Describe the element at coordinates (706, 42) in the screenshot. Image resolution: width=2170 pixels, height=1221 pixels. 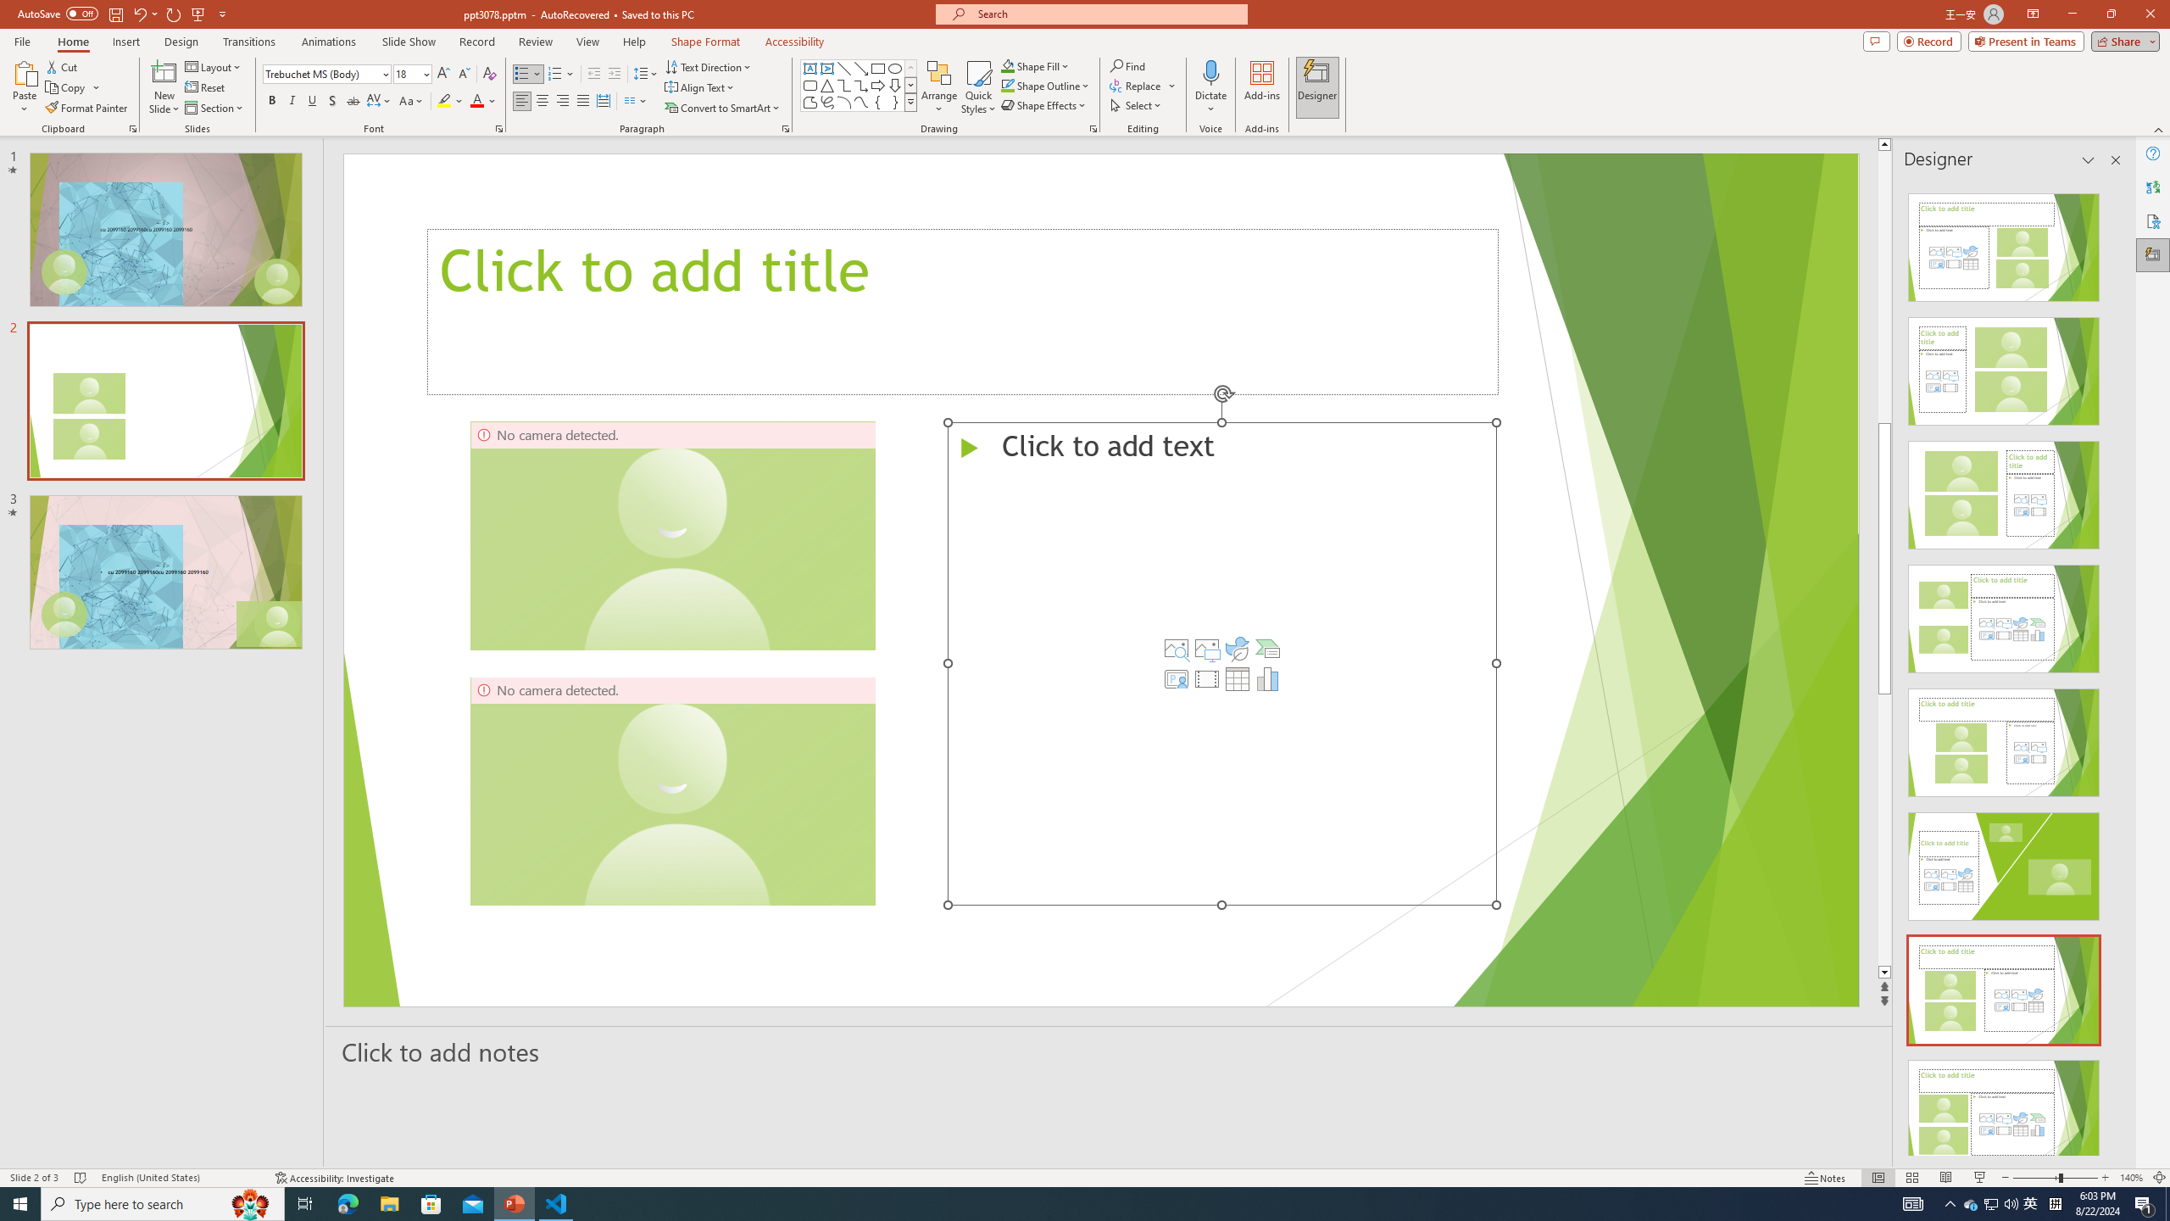
I see `Shape Format` at that location.